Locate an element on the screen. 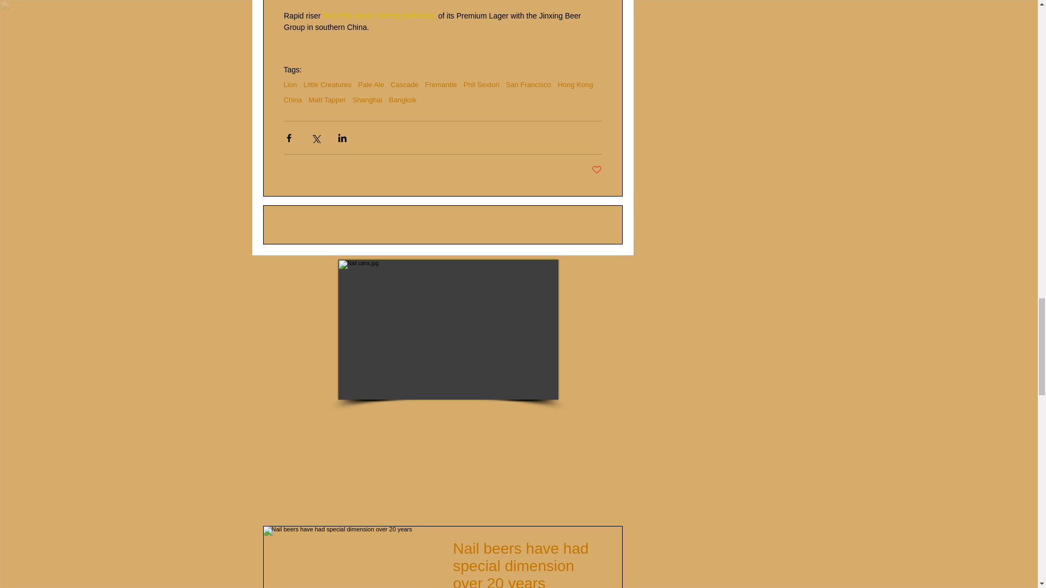  Shanghai is located at coordinates (367, 100).